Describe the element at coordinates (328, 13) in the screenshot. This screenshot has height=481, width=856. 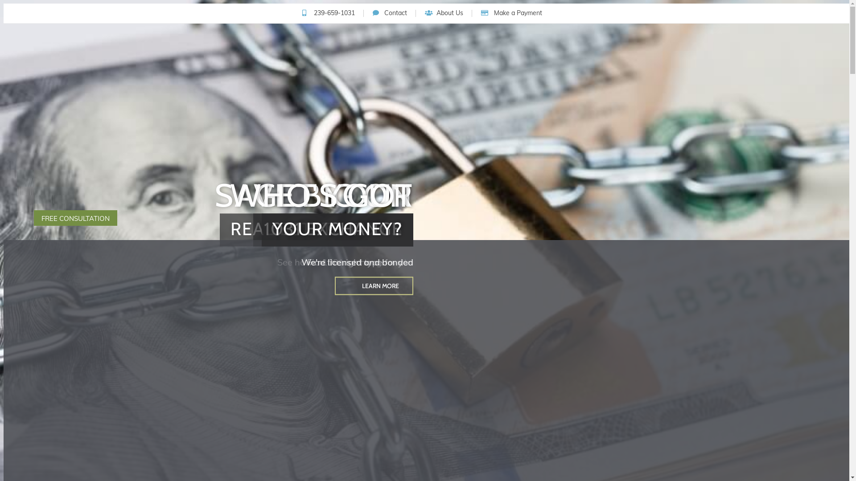
I see `239-659-1031` at that location.